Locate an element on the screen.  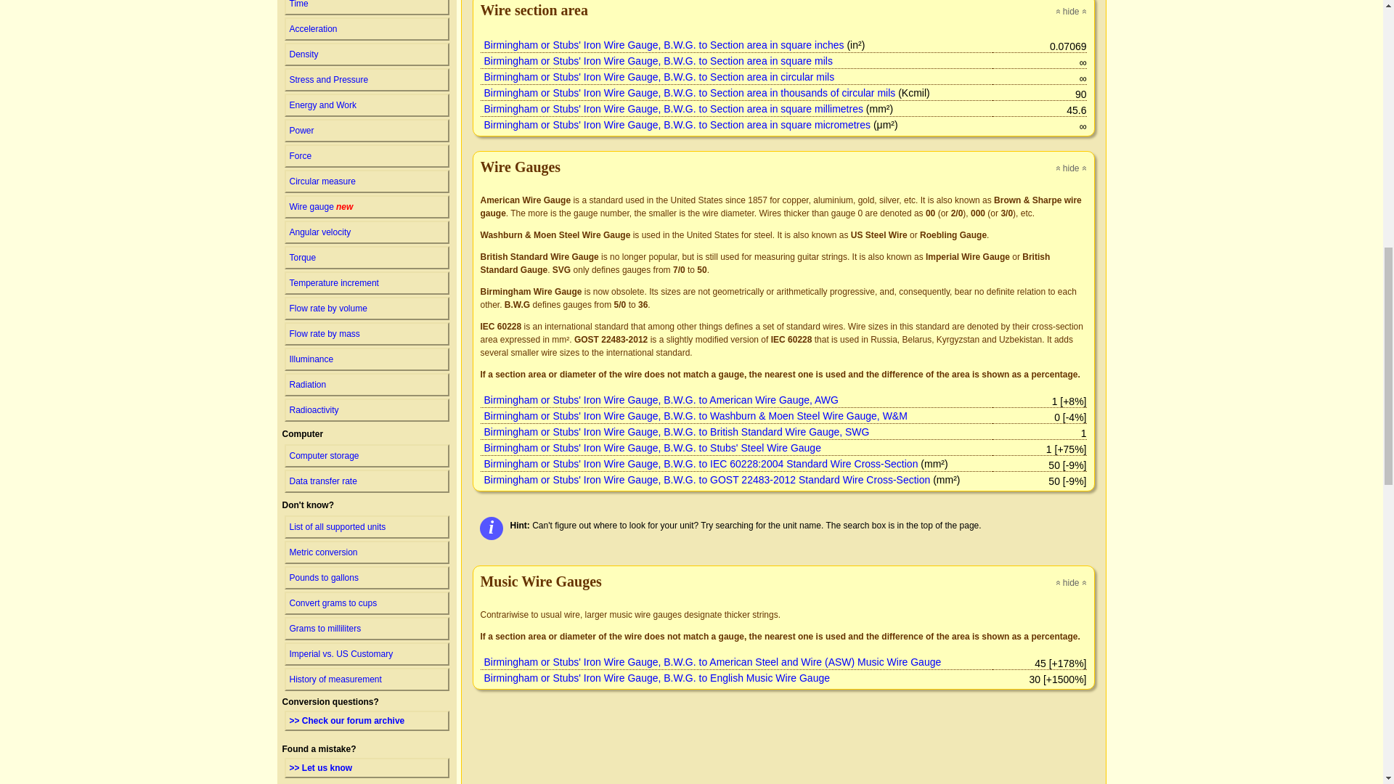
Power is located at coordinates (366, 29).